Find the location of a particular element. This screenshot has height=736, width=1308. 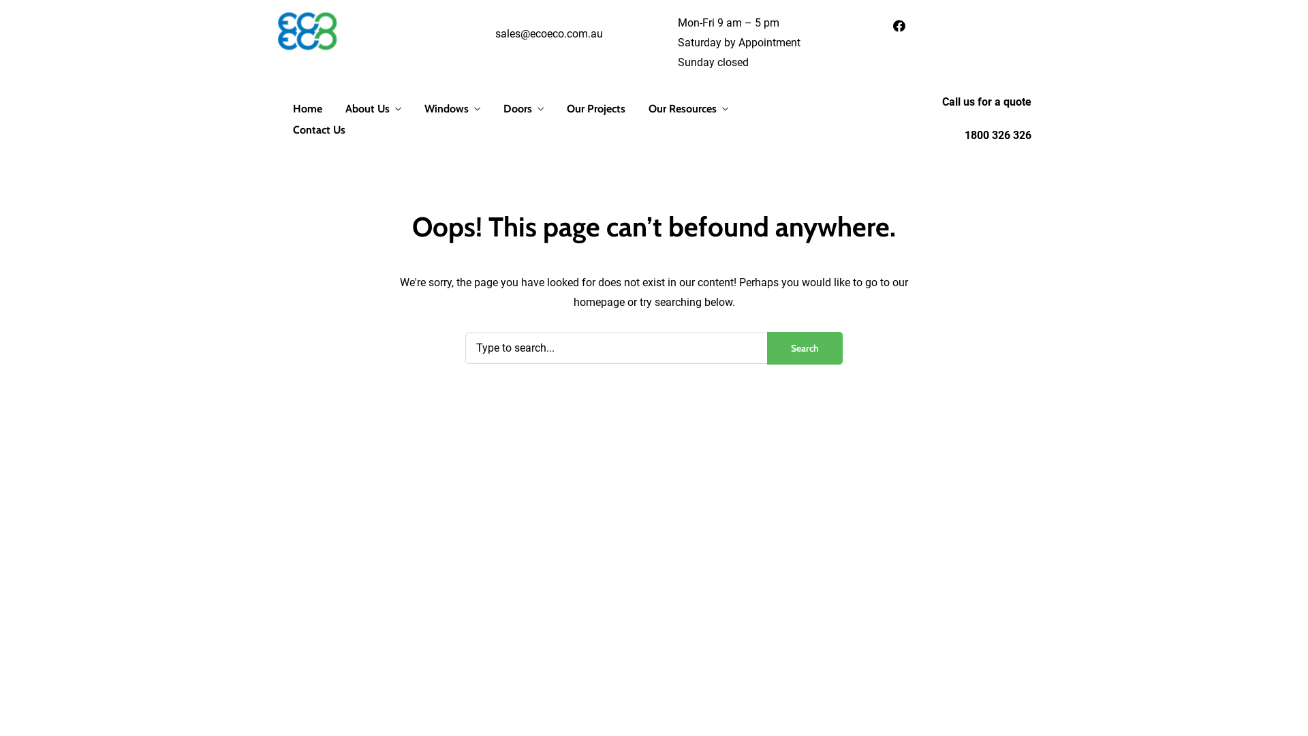

Windows is located at coordinates (452, 110).